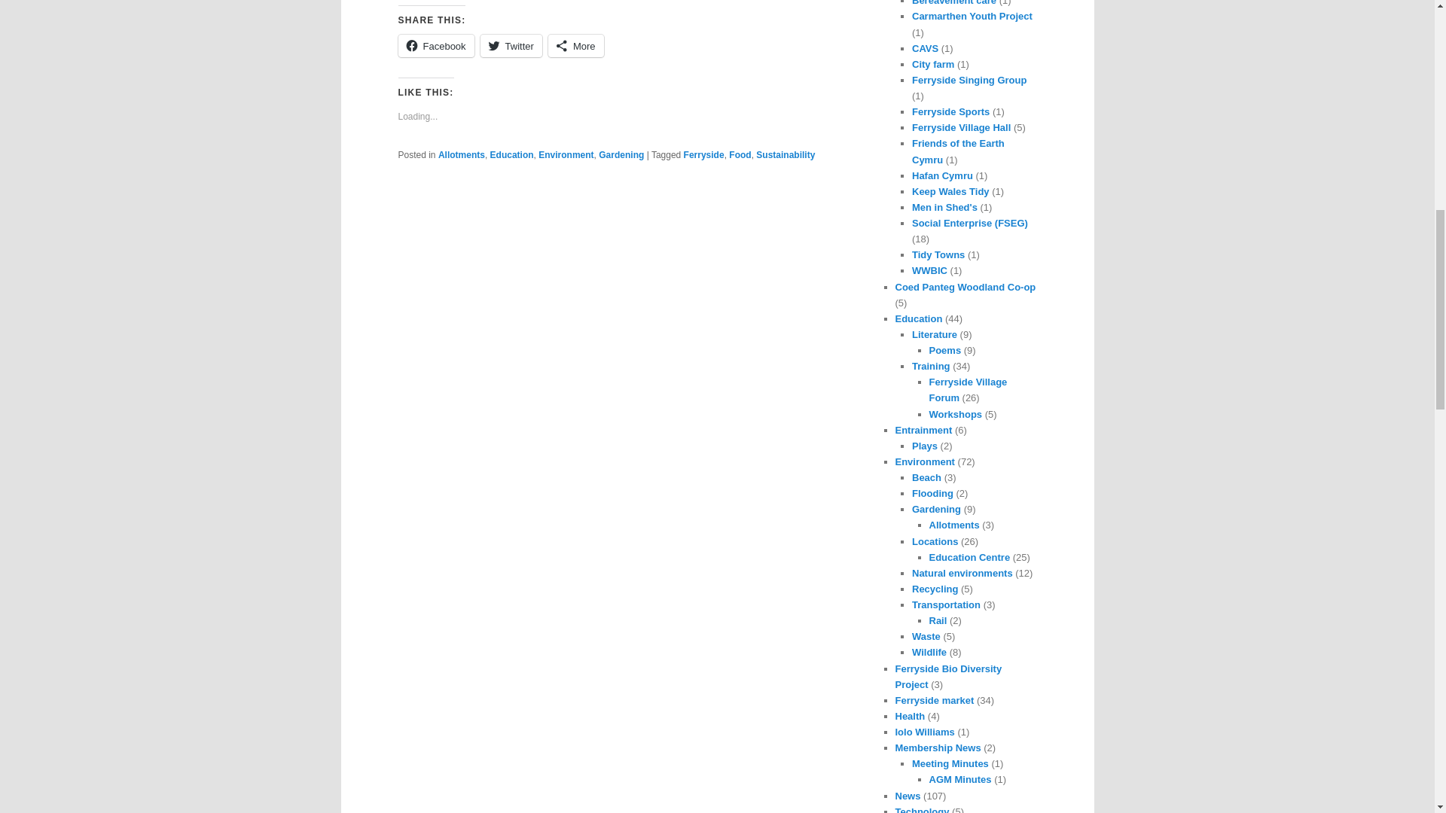  Describe the element at coordinates (461, 154) in the screenshot. I see `Allotments` at that location.